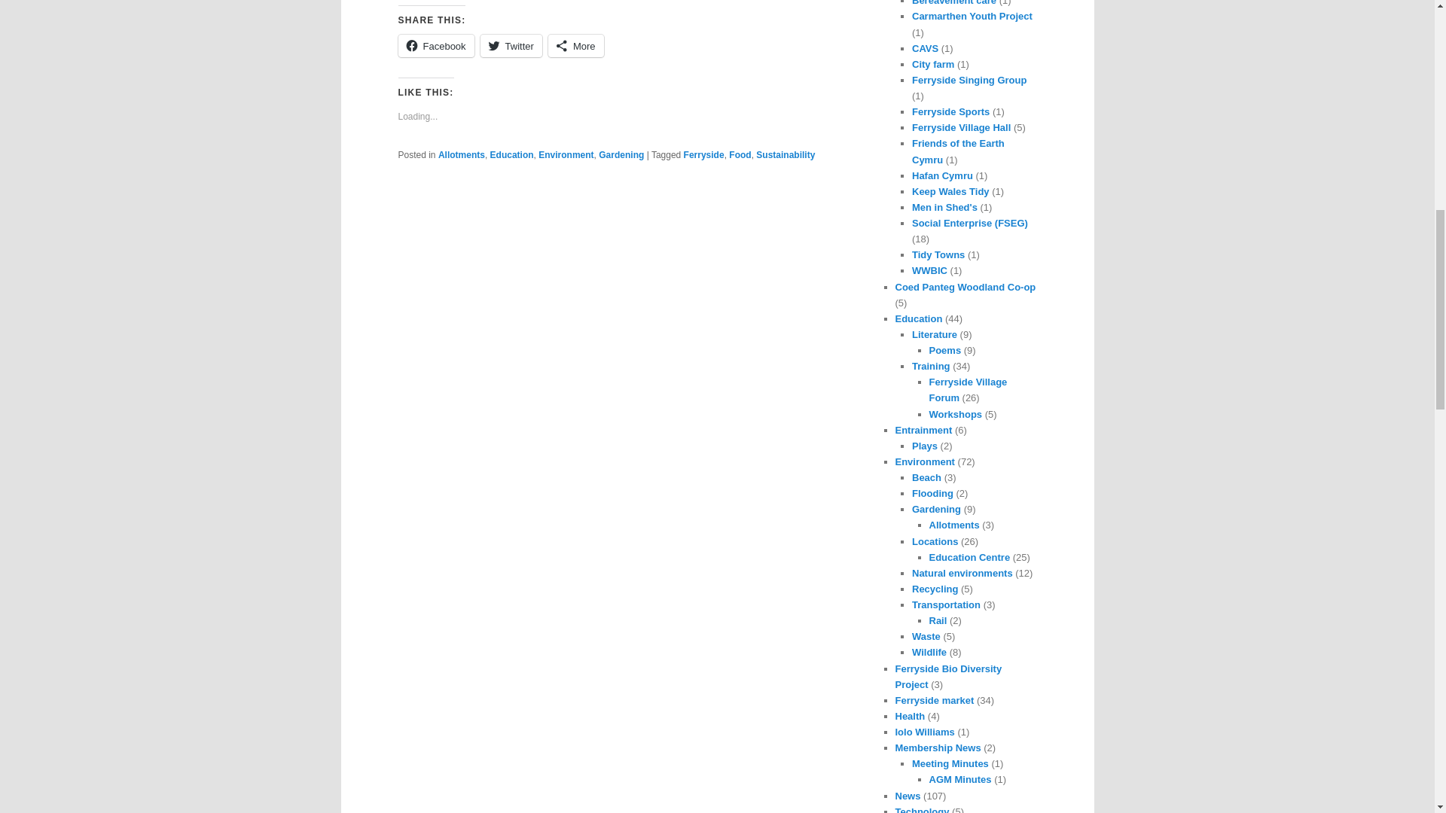  Describe the element at coordinates (461, 154) in the screenshot. I see `Allotments` at that location.